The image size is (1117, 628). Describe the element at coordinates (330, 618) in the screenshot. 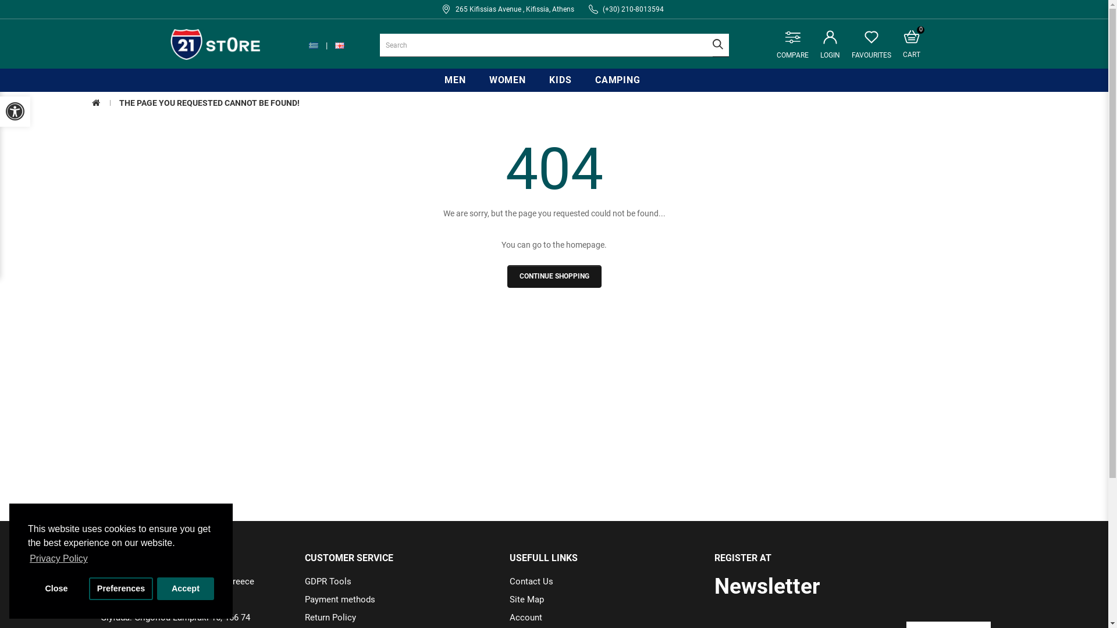

I see `Return Policy` at that location.